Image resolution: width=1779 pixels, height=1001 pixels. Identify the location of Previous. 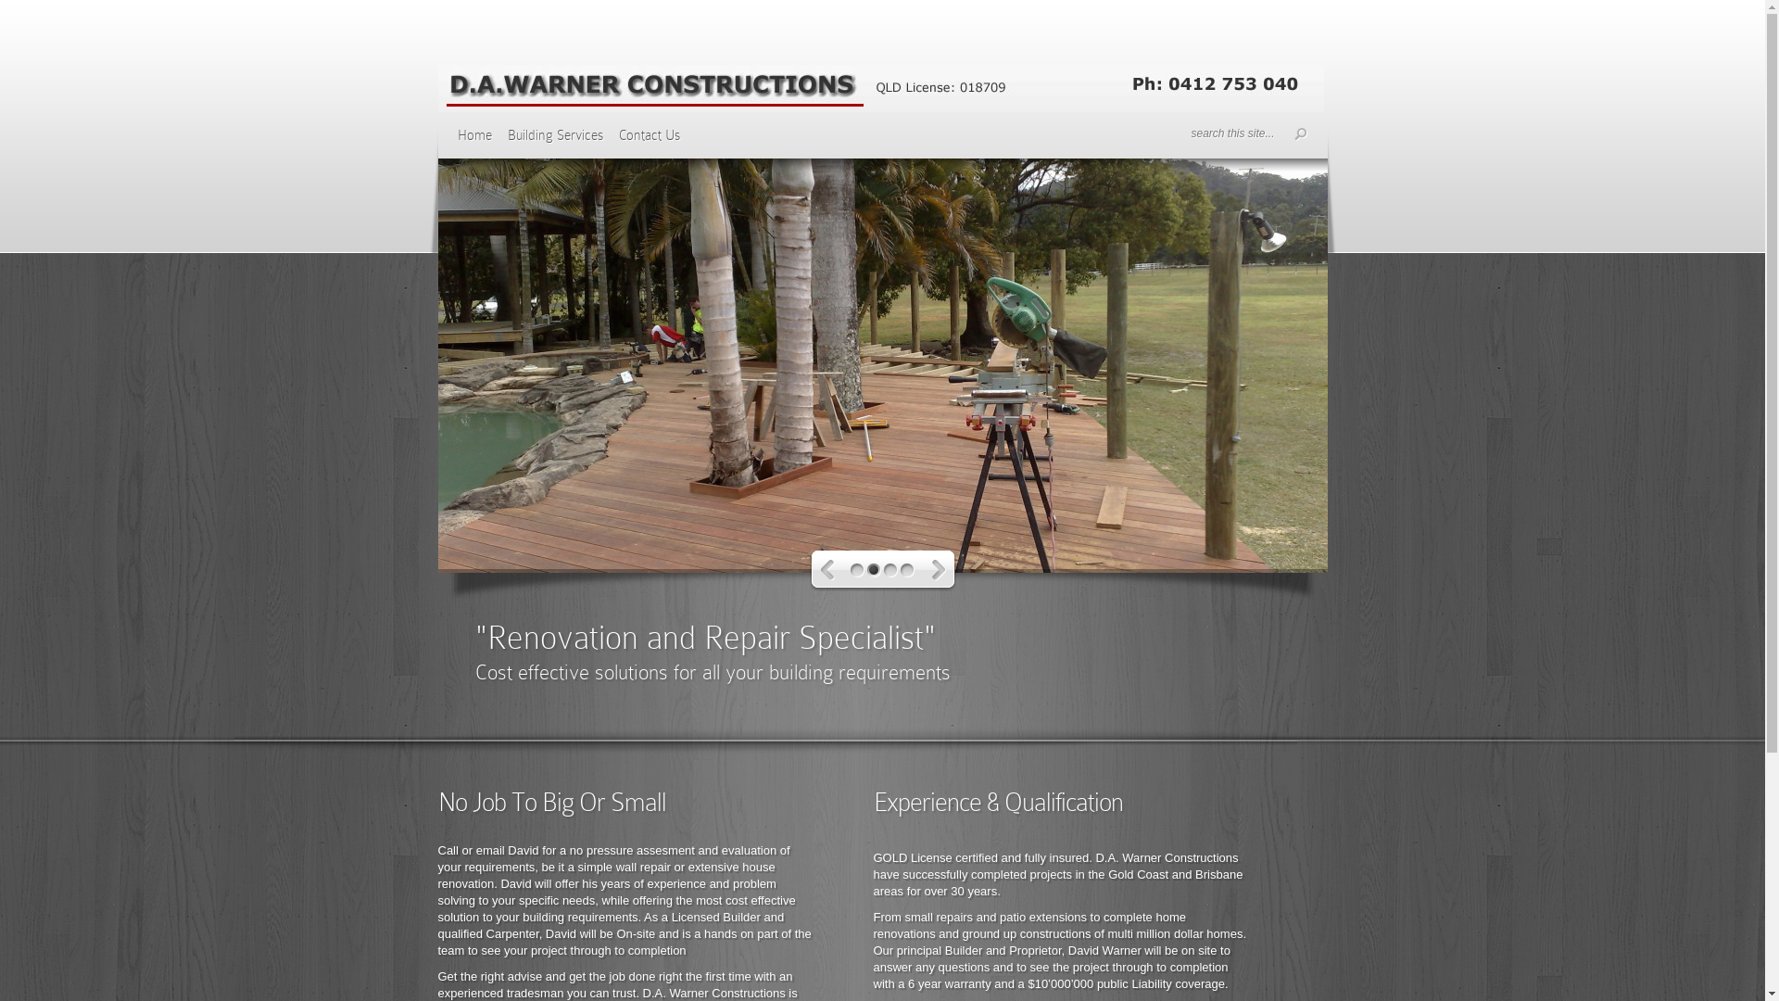
(828, 571).